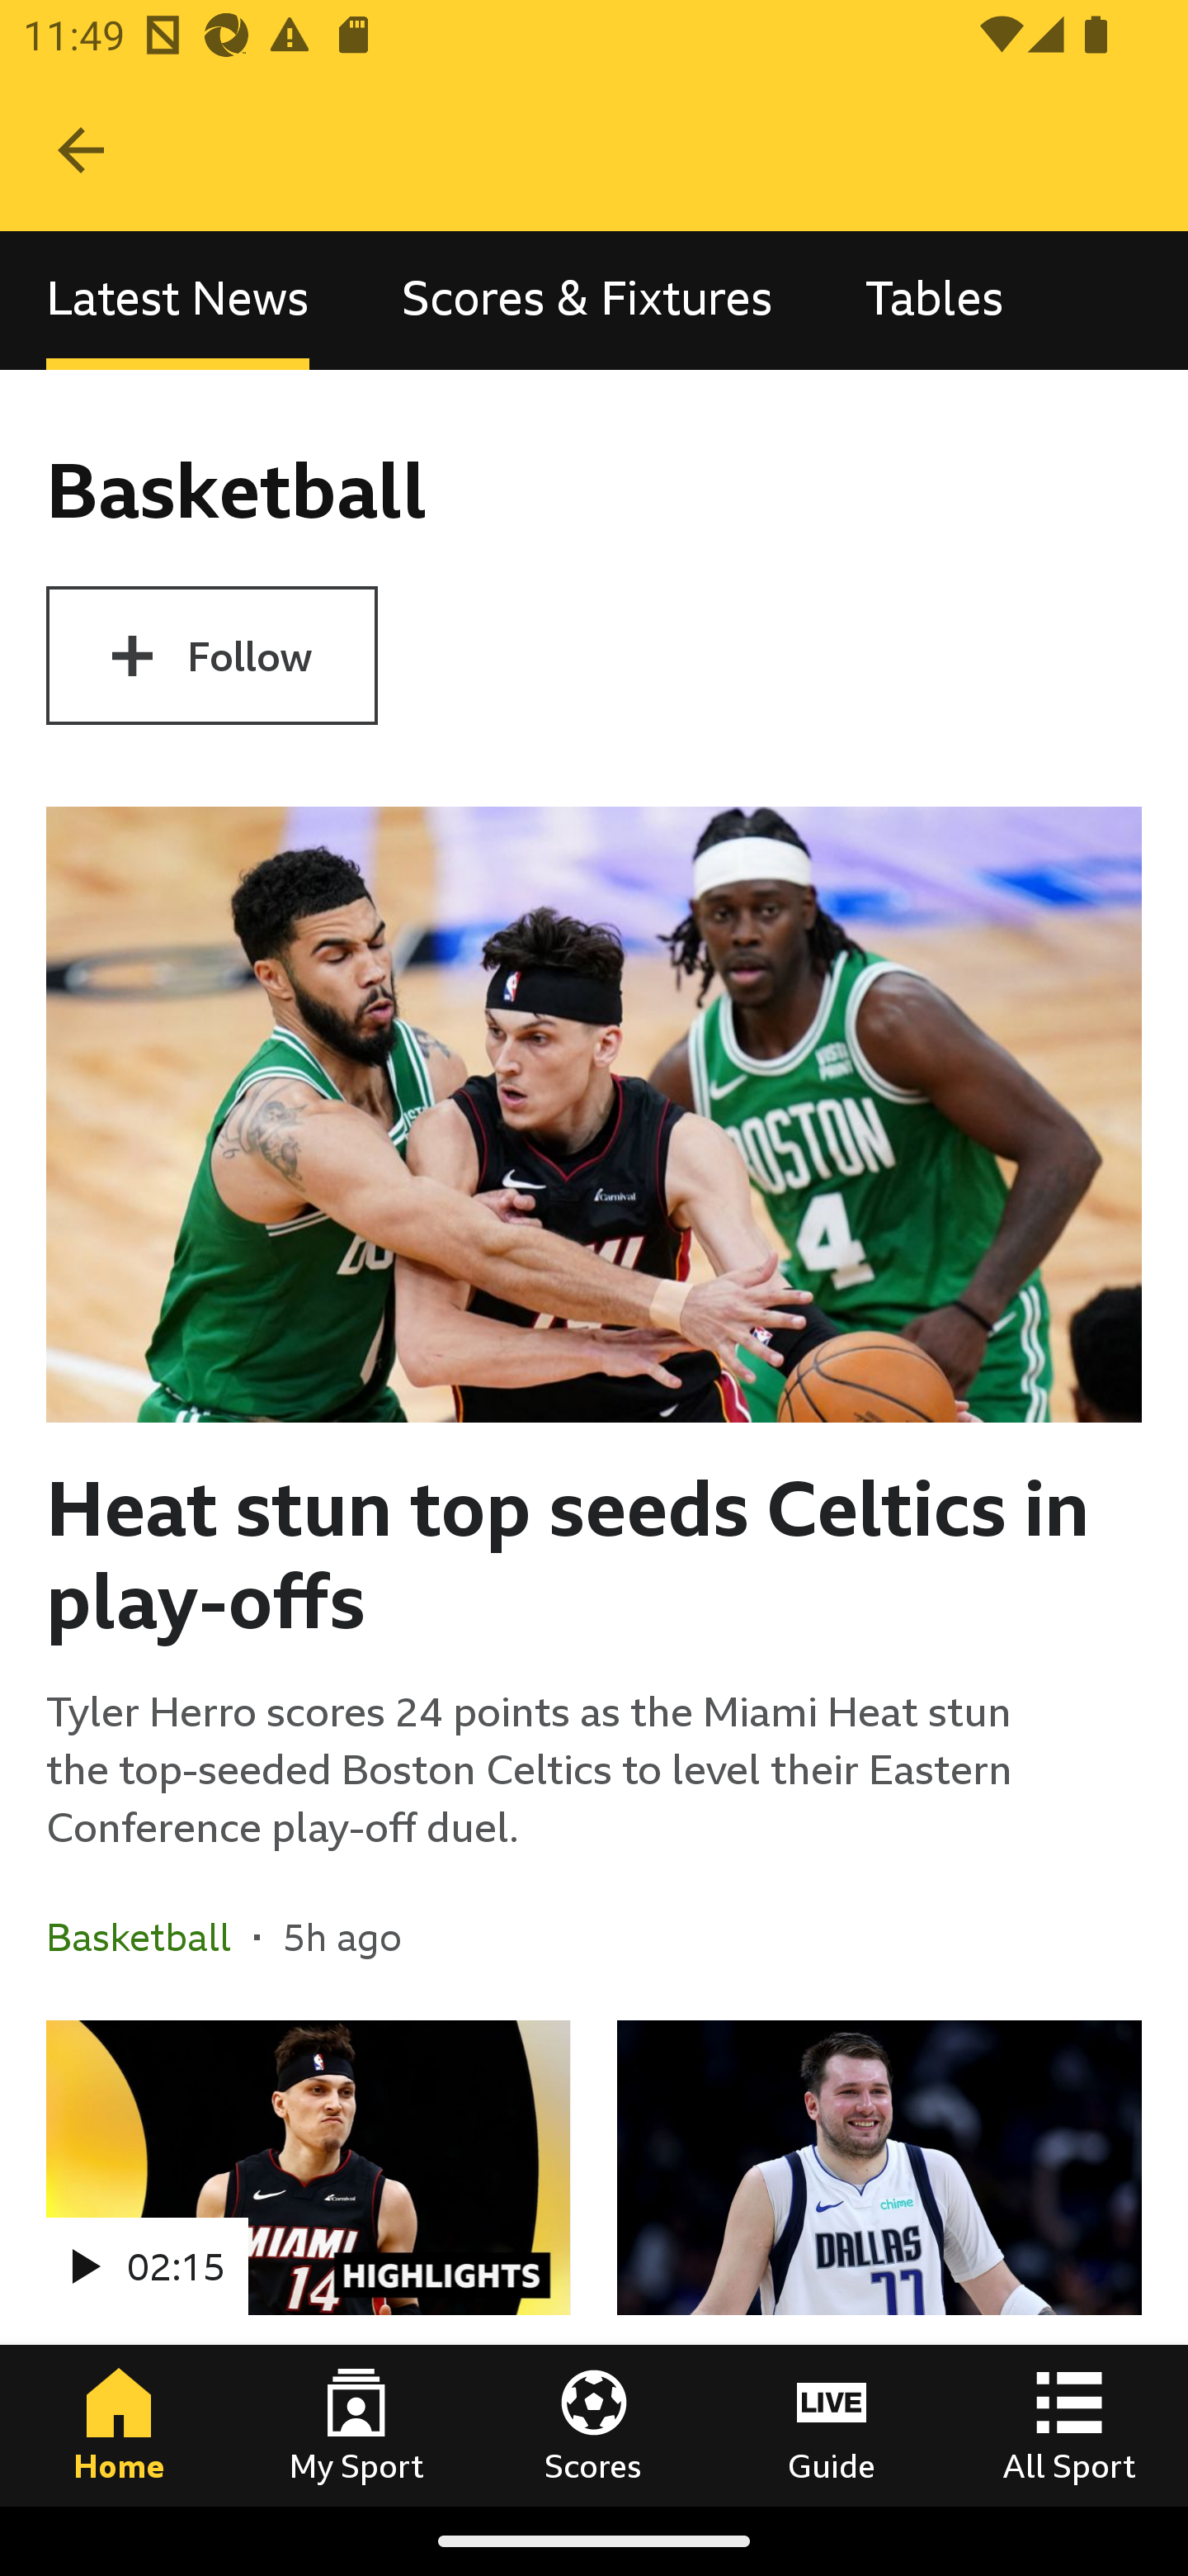  Describe the element at coordinates (211, 656) in the screenshot. I see `Follow Basketball Follow` at that location.